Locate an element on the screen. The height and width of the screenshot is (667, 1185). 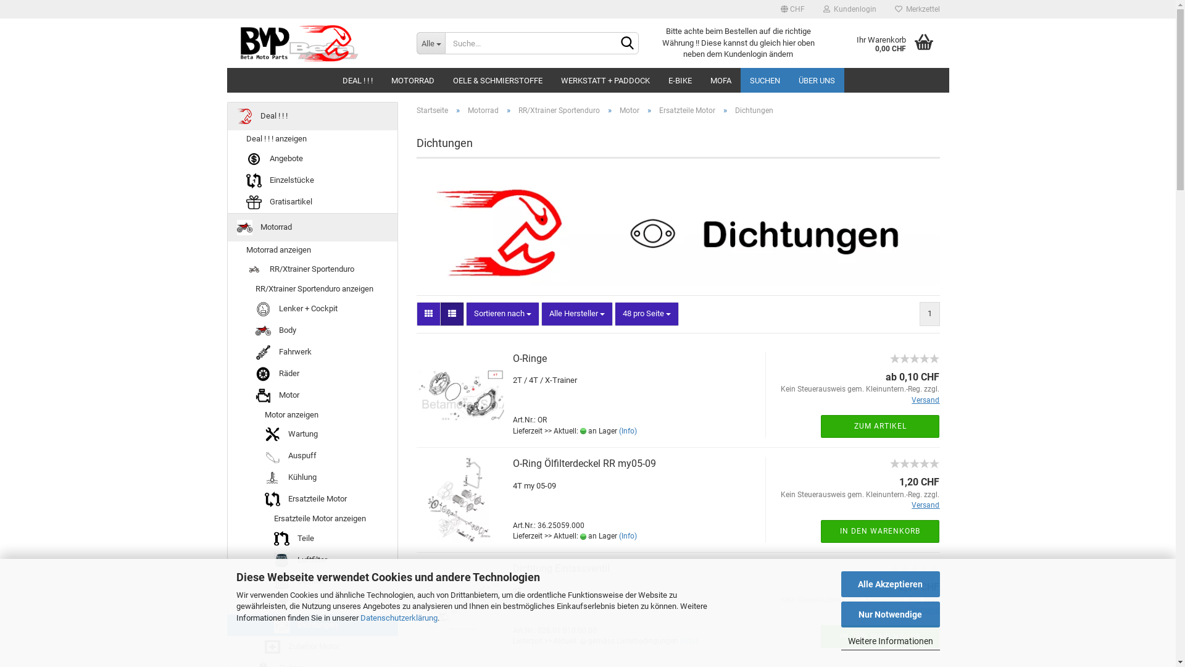
Sortieren nach is located at coordinates (502, 314).